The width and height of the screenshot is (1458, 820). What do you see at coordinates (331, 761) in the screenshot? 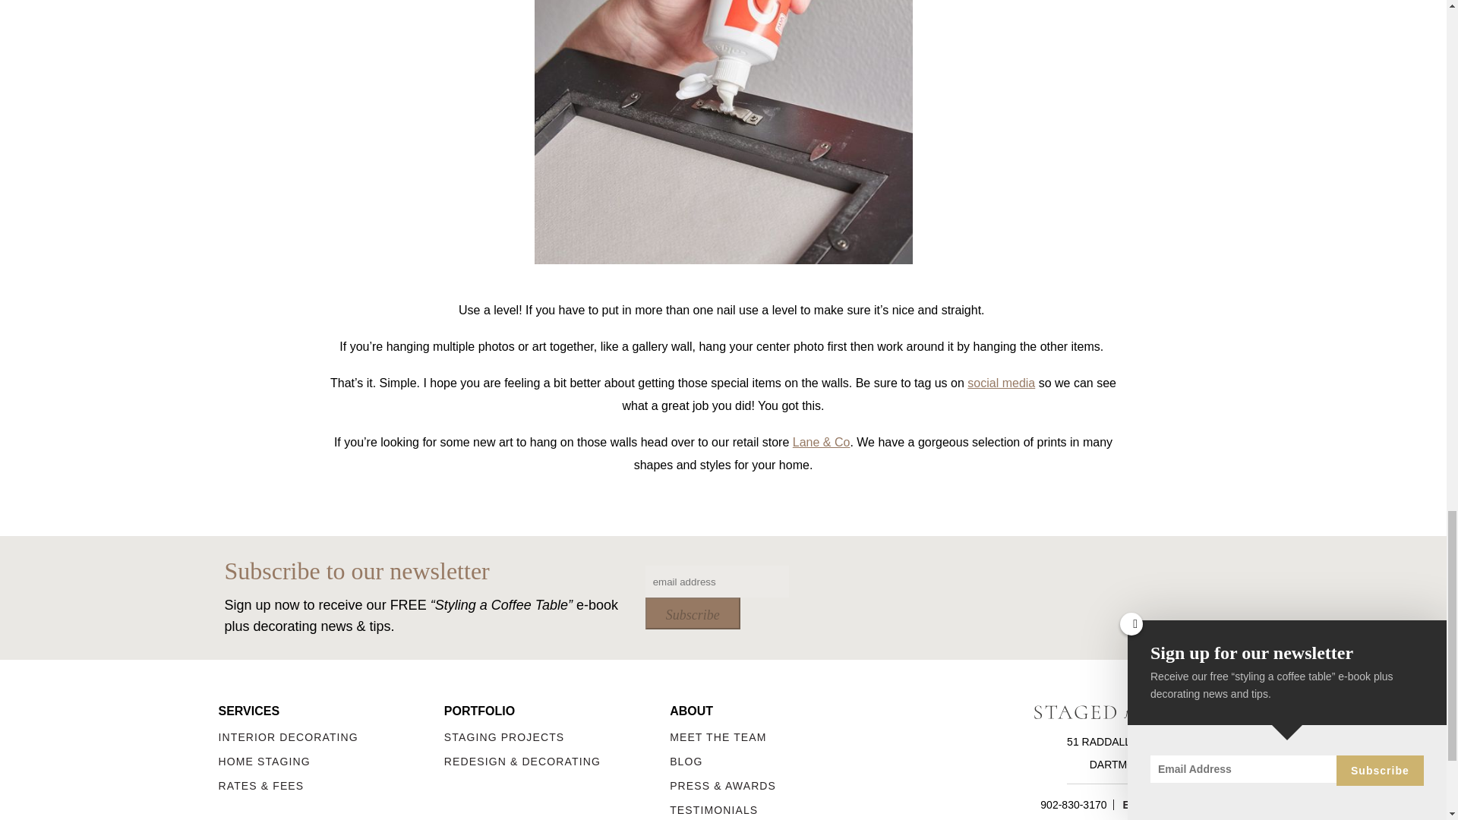
I see `HOME STAGING` at bounding box center [331, 761].